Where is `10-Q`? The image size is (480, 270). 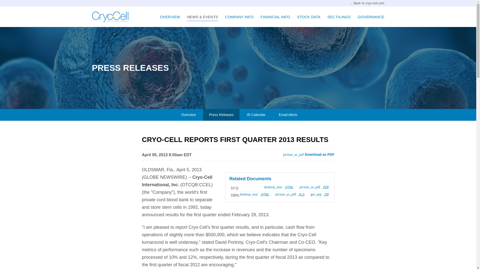 10-Q is located at coordinates (314, 187).